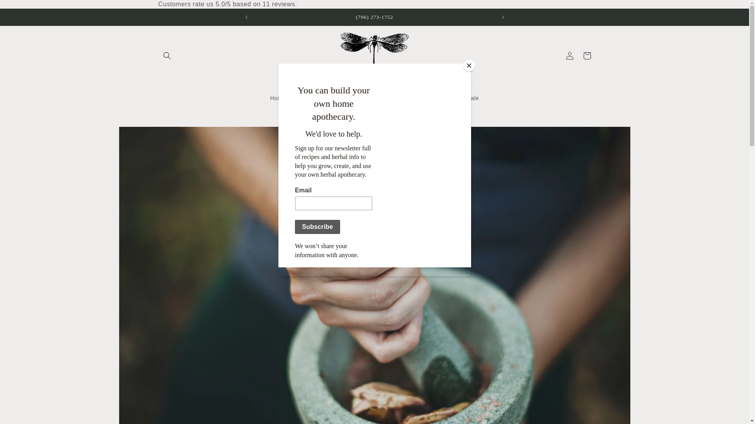 This screenshot has height=424, width=755. Describe the element at coordinates (587, 56) in the screenshot. I see `Cart` at that location.